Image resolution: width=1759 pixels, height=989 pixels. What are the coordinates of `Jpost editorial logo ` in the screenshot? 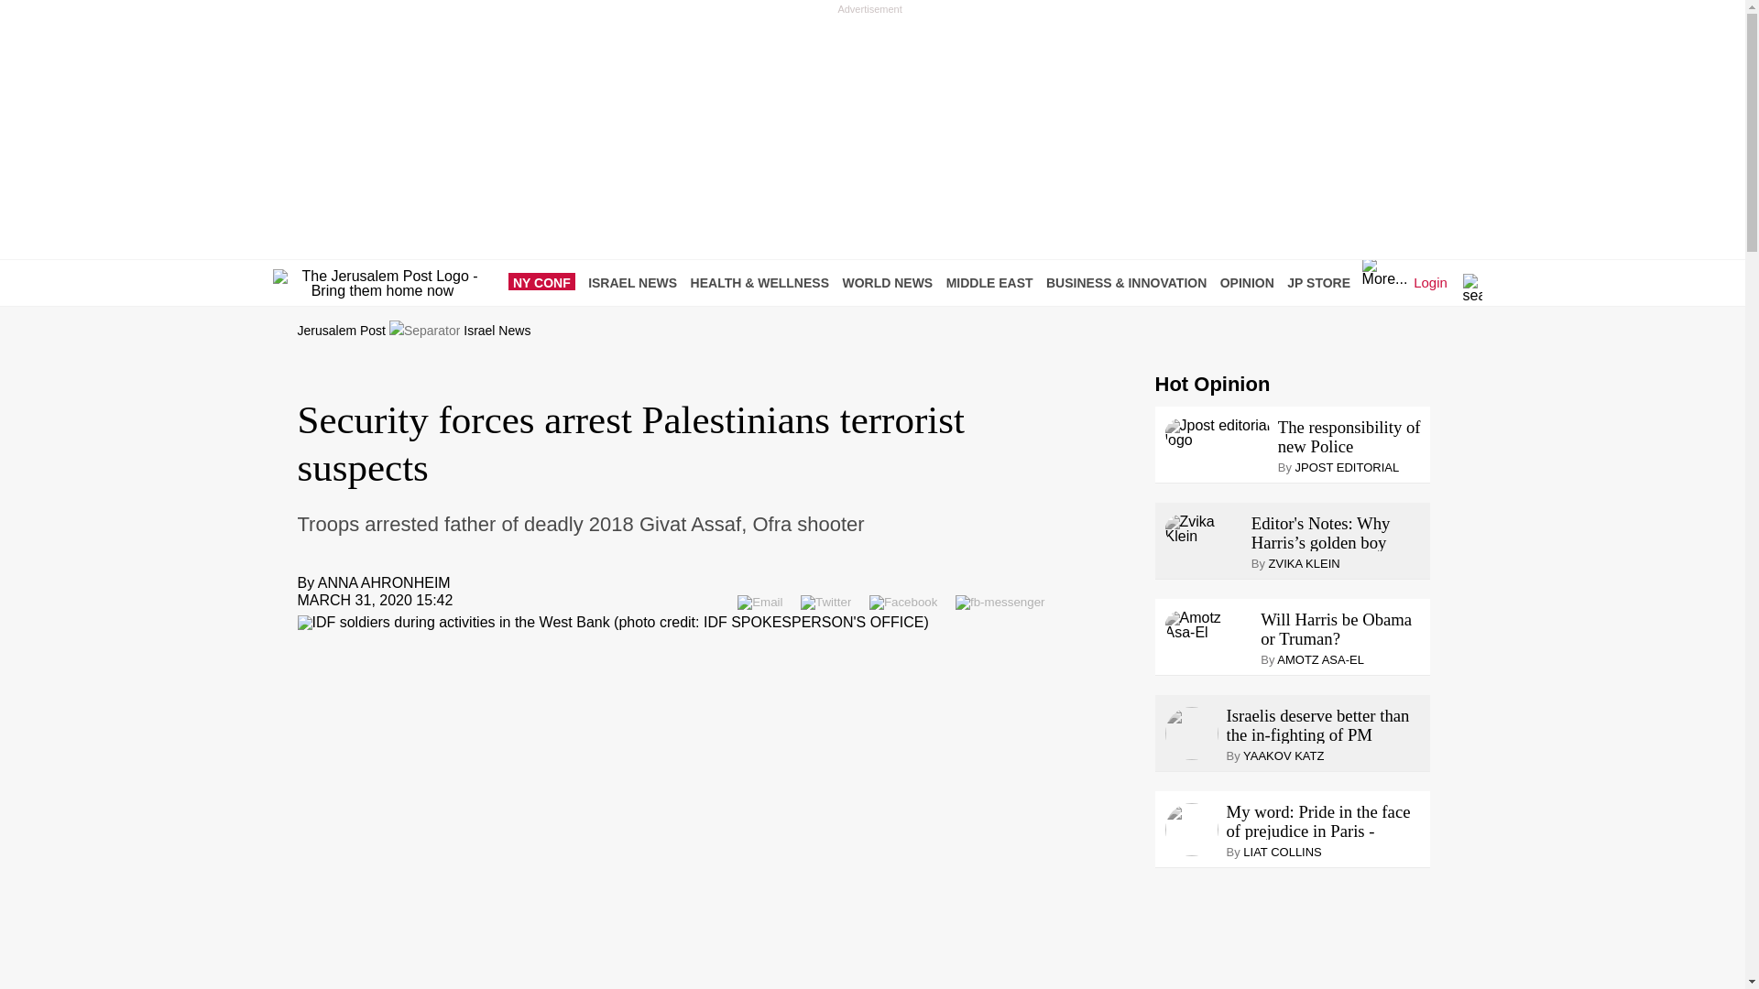 It's located at (1217, 432).